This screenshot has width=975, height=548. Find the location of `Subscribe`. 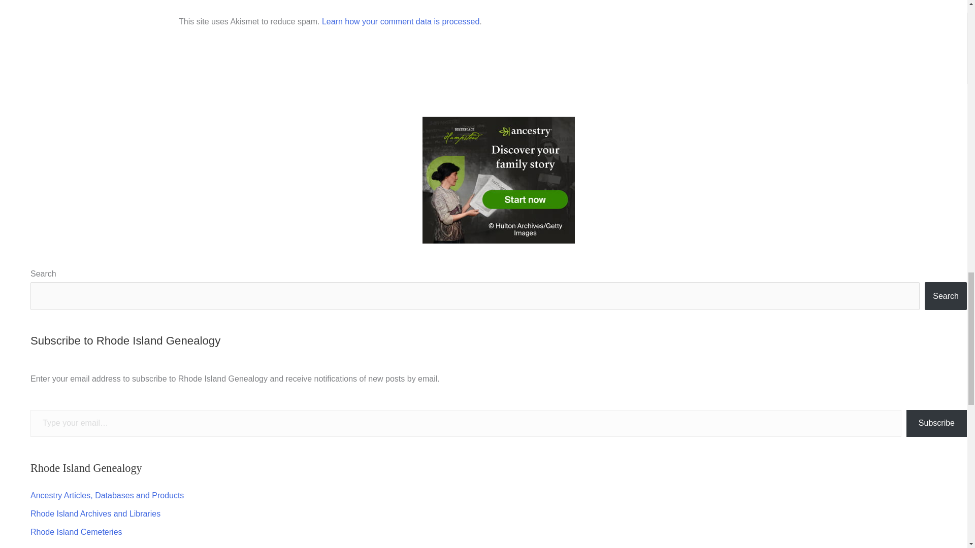

Subscribe is located at coordinates (936, 423).